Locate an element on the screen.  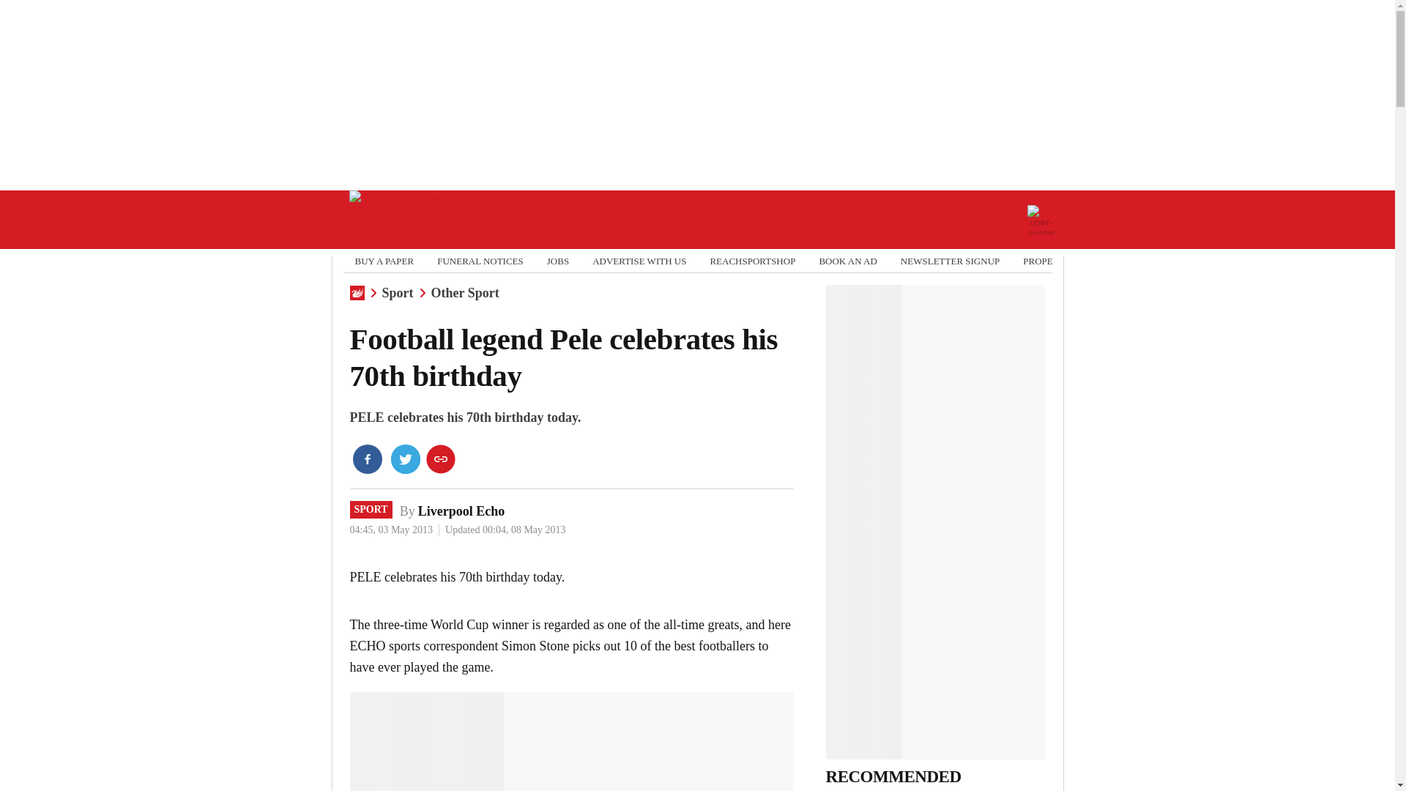
Sport is located at coordinates (398, 293).